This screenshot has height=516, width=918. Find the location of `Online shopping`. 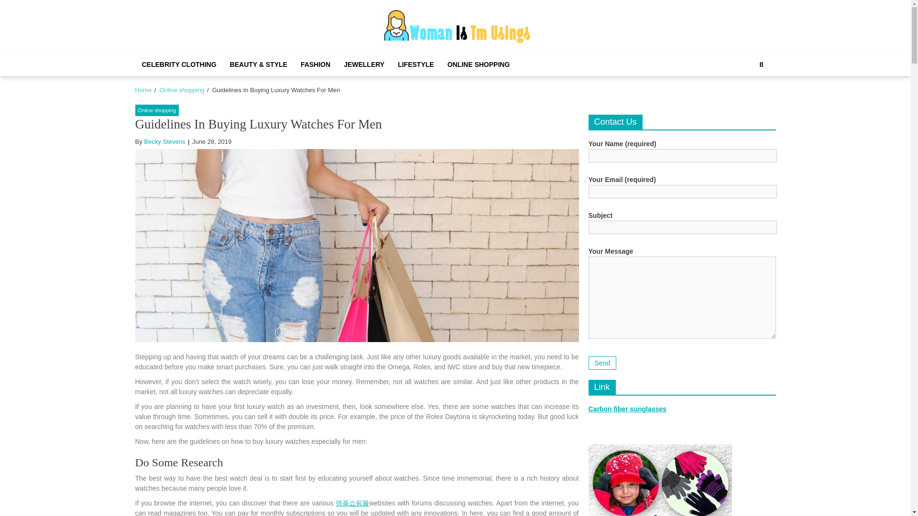

Online shopping is located at coordinates (157, 111).